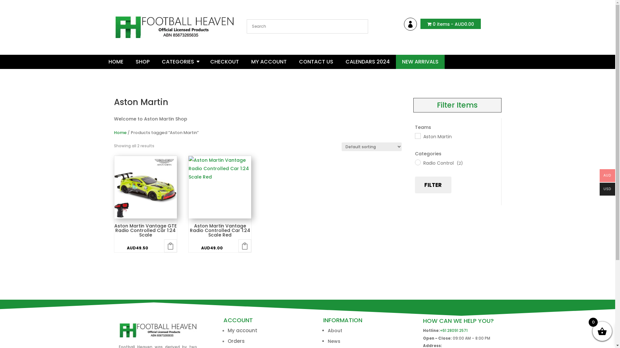  I want to click on submit, so click(354, 255).